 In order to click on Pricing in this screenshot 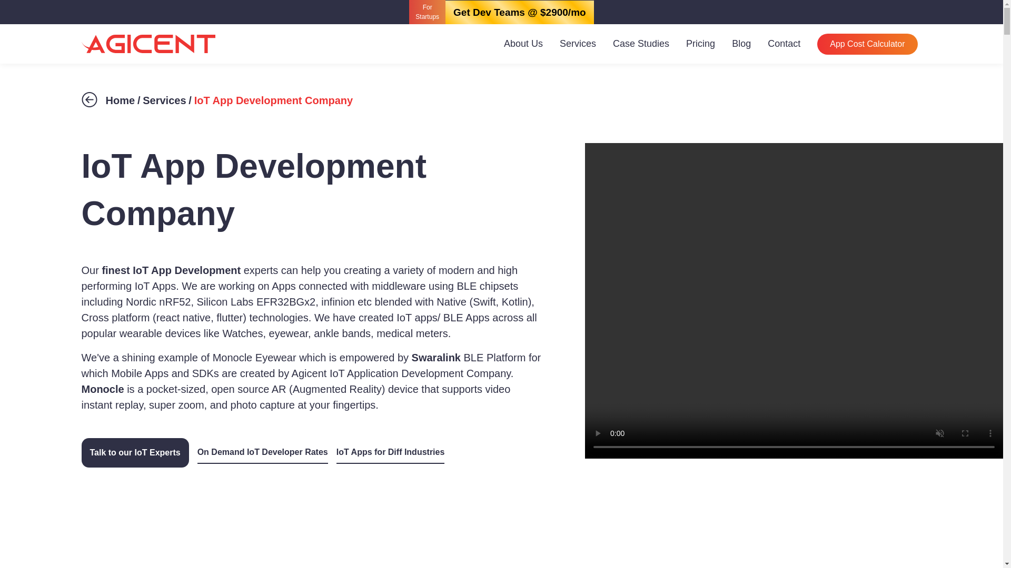, I will do `click(700, 43)`.